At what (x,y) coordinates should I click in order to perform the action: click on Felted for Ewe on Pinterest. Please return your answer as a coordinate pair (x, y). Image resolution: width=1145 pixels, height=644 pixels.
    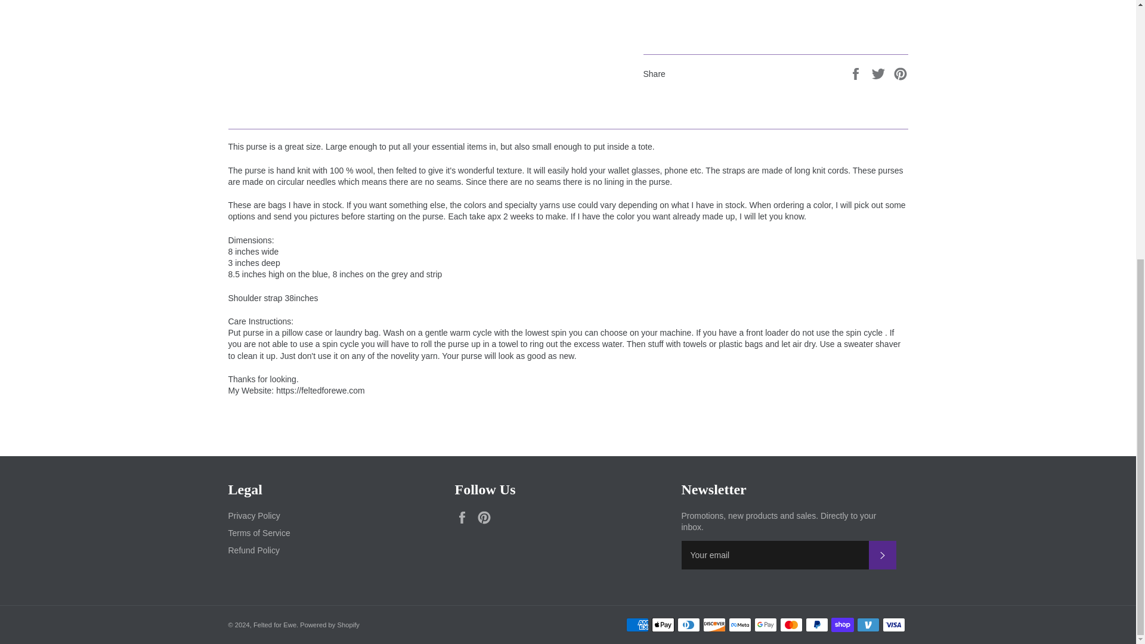
    Looking at the image, I should click on (487, 518).